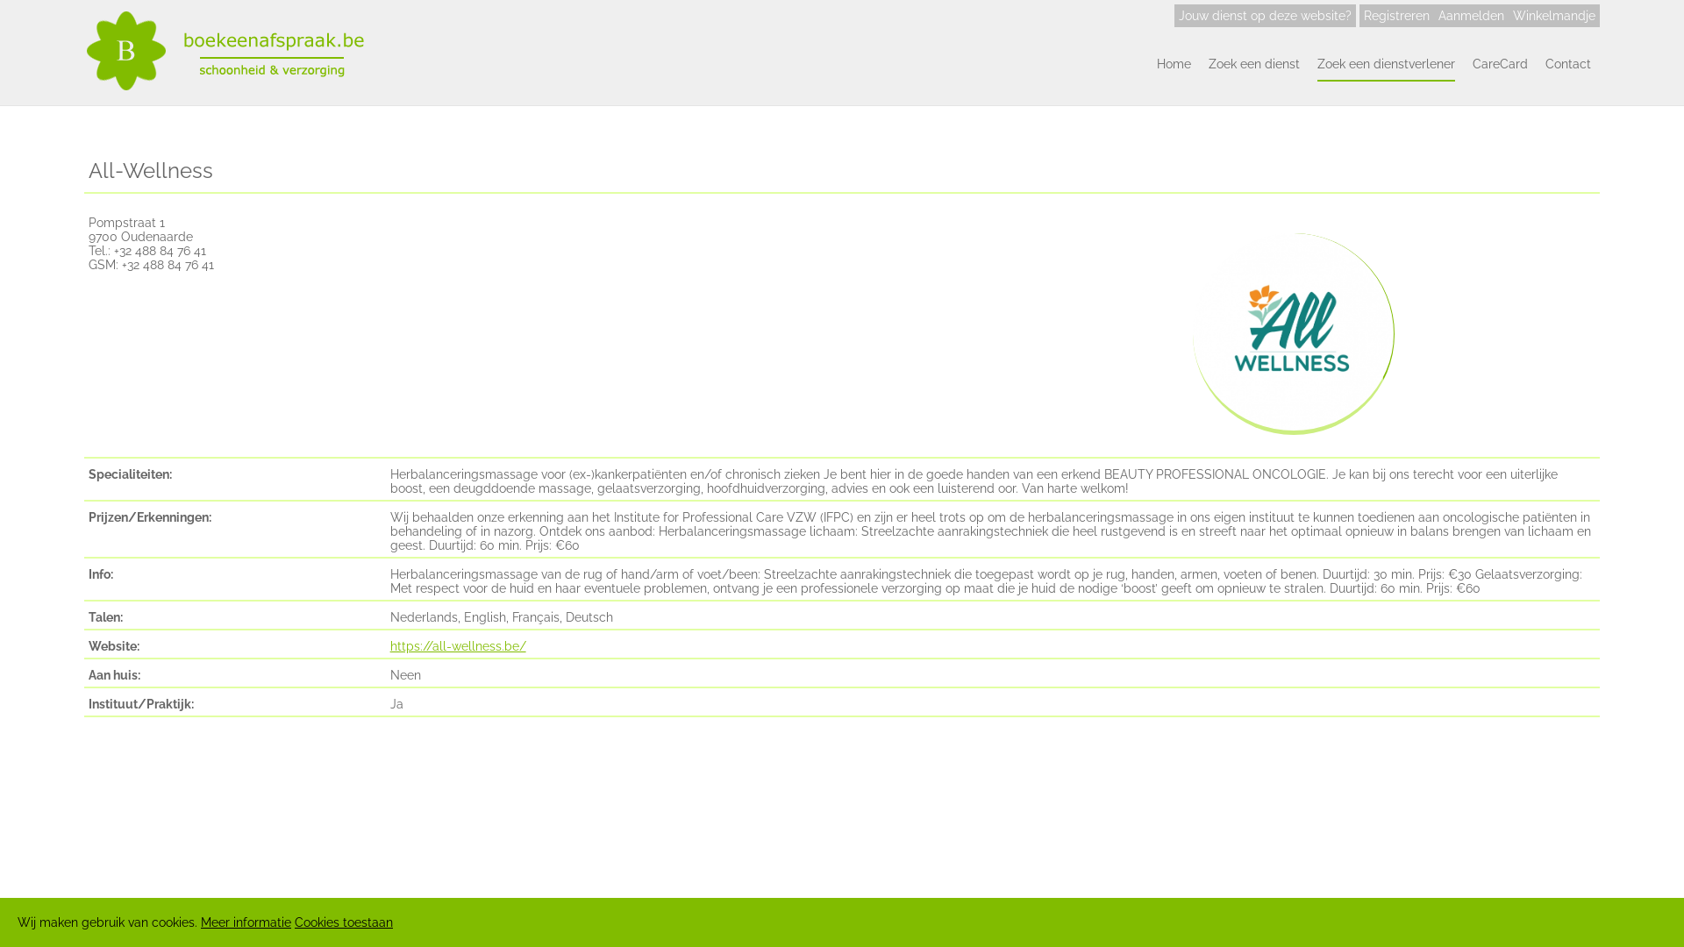  What do you see at coordinates (1396, 16) in the screenshot?
I see `Registreren` at bounding box center [1396, 16].